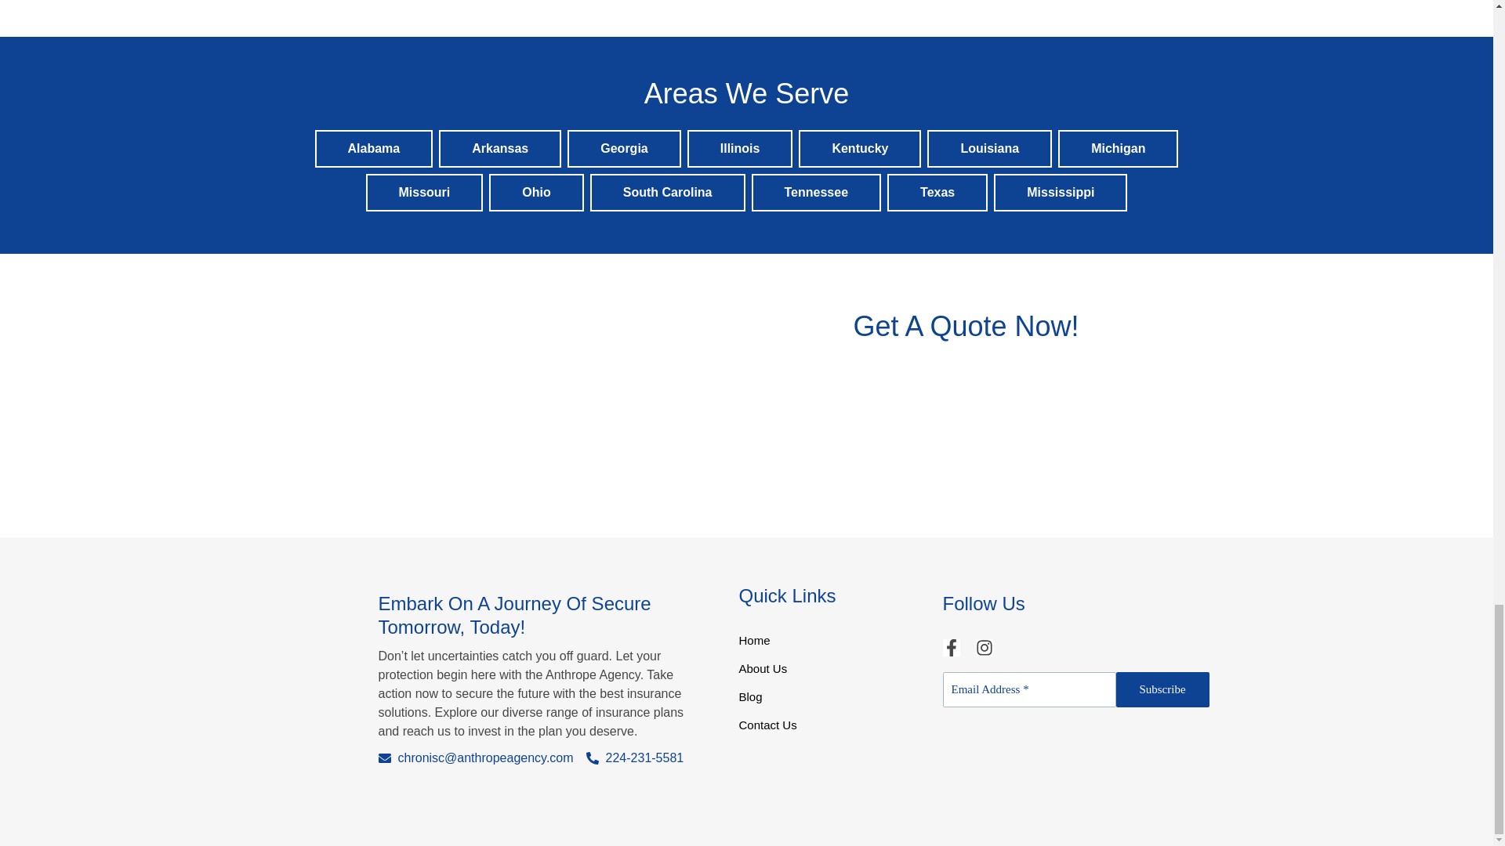 The width and height of the screenshot is (1505, 846). Describe the element at coordinates (1060, 193) in the screenshot. I see `Mississippi` at that location.